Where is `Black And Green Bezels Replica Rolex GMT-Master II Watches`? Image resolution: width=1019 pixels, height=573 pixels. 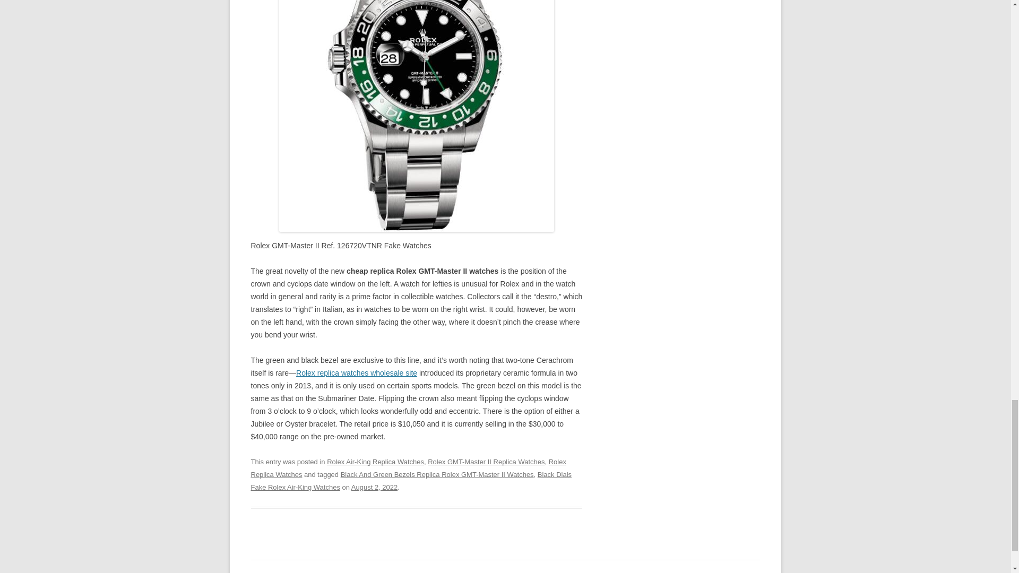
Black And Green Bezels Replica Rolex GMT-Master II Watches is located at coordinates (437, 474).